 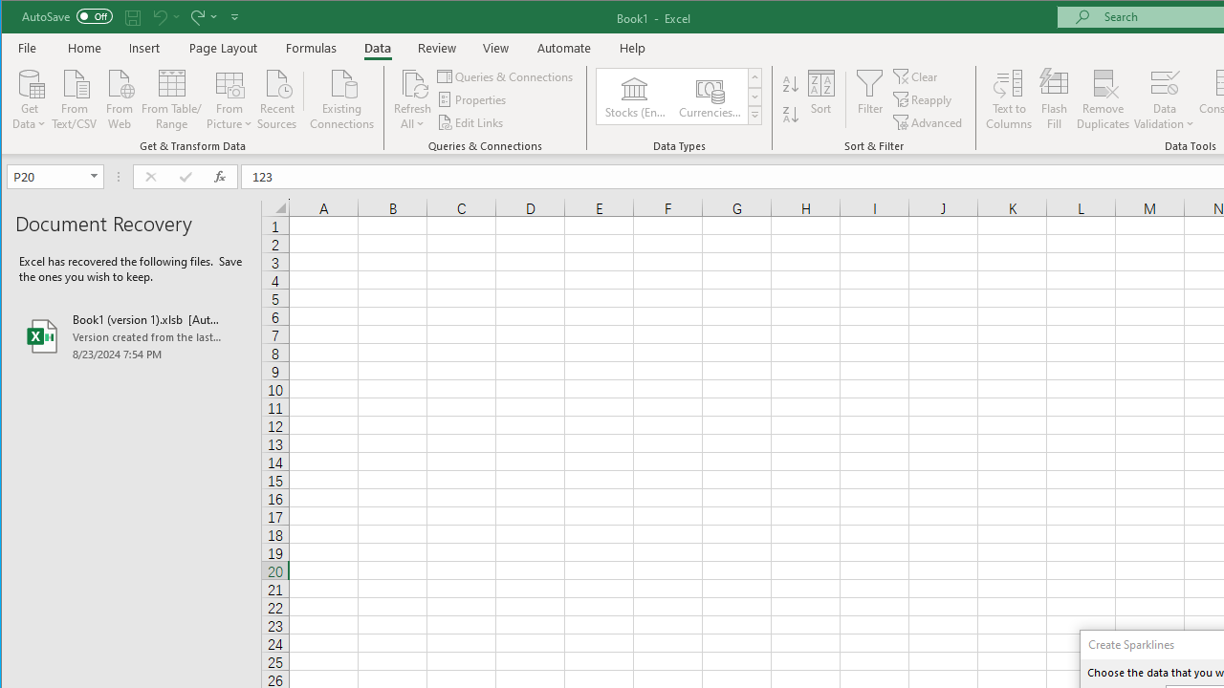 I want to click on From Web, so click(x=119, y=97).